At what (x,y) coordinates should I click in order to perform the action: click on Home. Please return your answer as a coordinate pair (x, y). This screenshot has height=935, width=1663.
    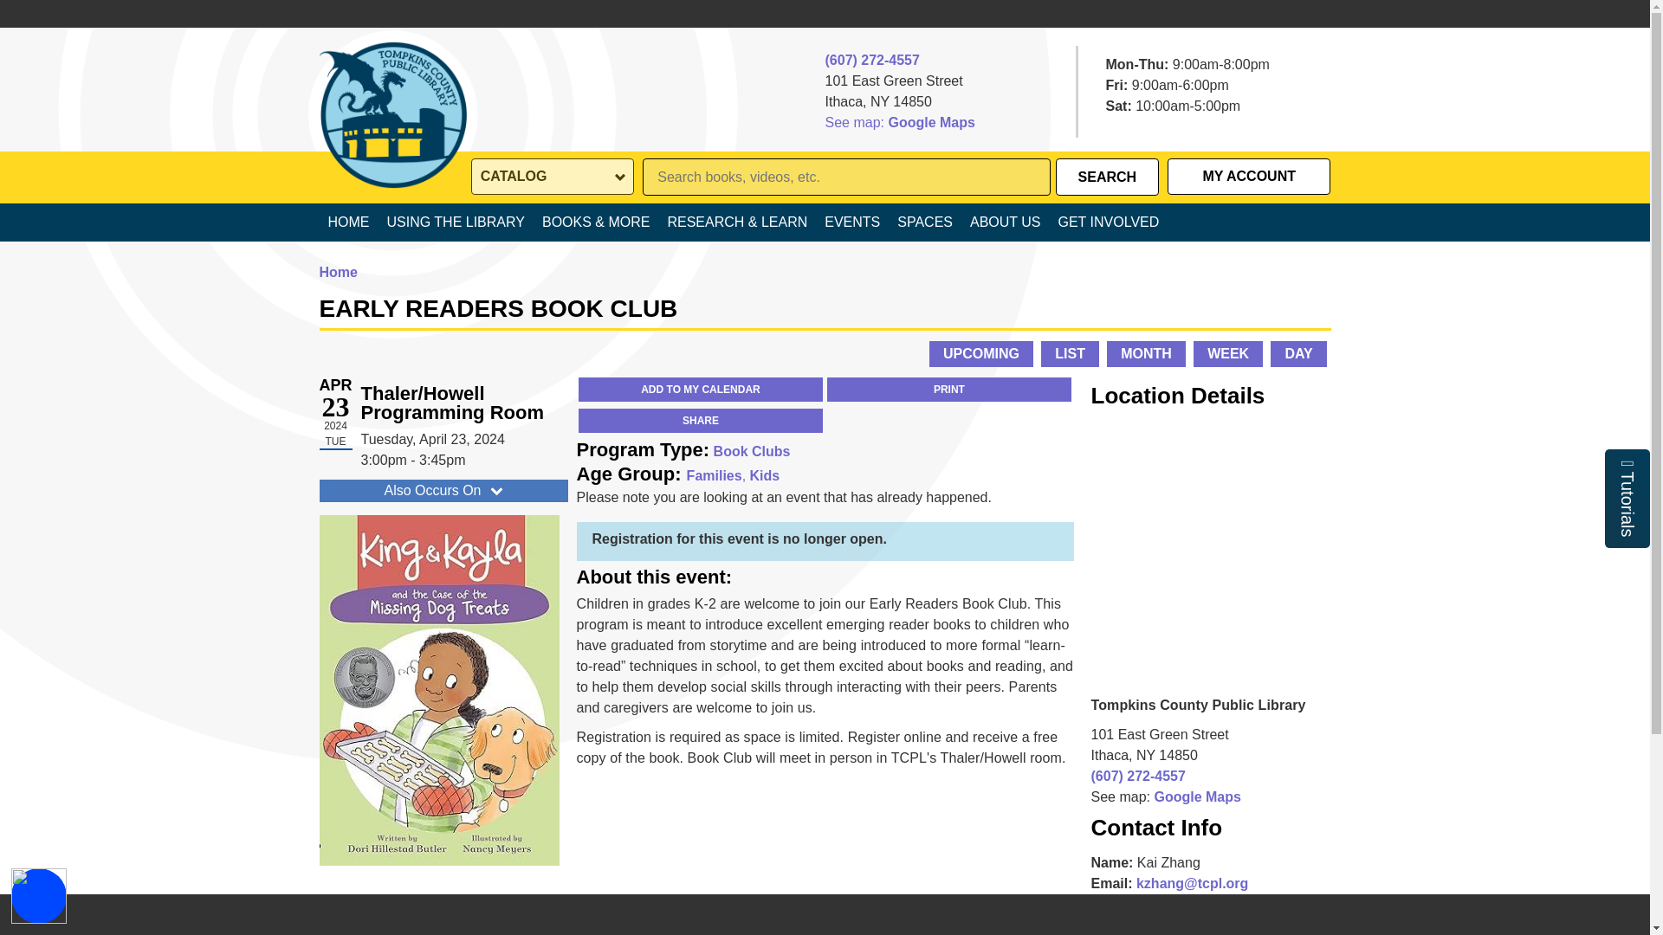
    Looking at the image, I should click on (391, 84).